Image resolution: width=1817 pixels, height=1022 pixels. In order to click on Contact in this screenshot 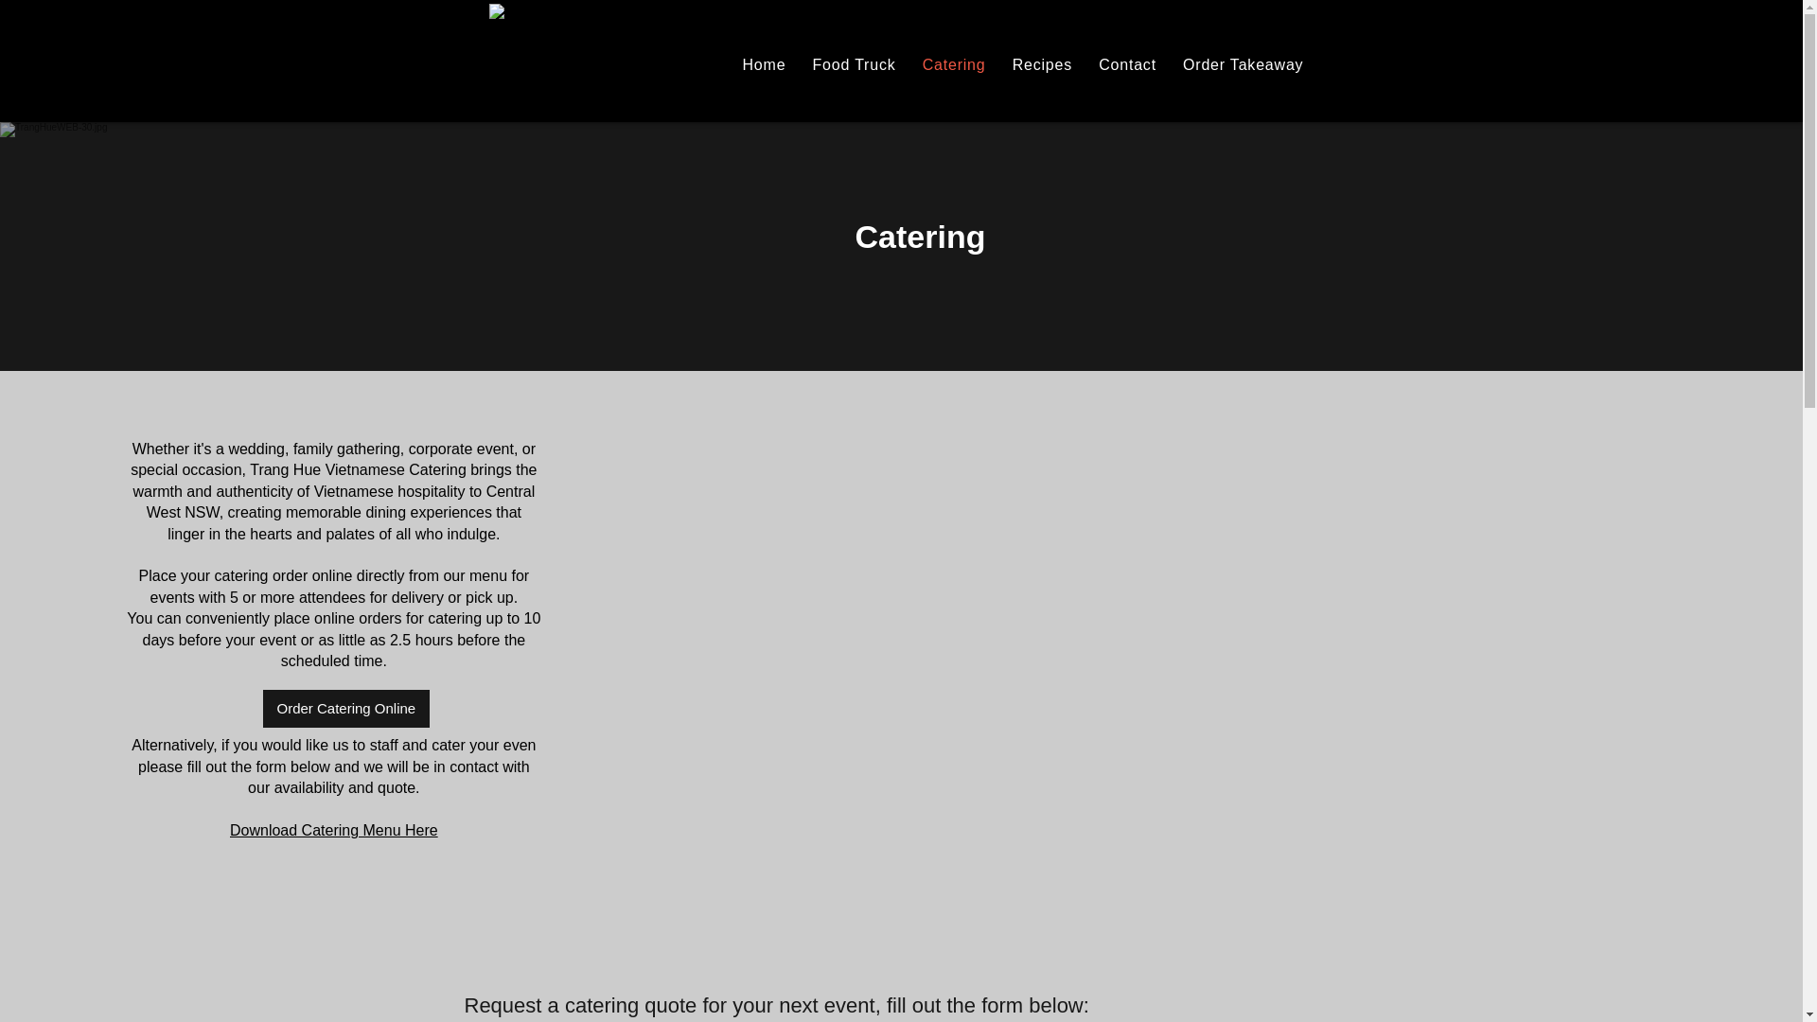, I will do `click(1132, 65)`.